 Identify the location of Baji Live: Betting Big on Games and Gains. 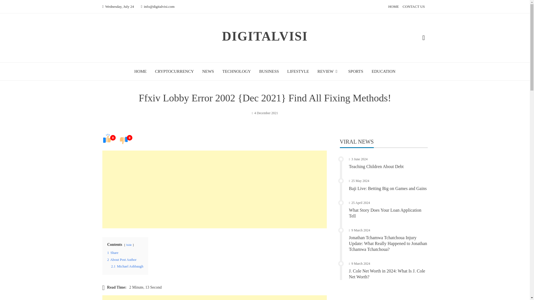
(388, 188).